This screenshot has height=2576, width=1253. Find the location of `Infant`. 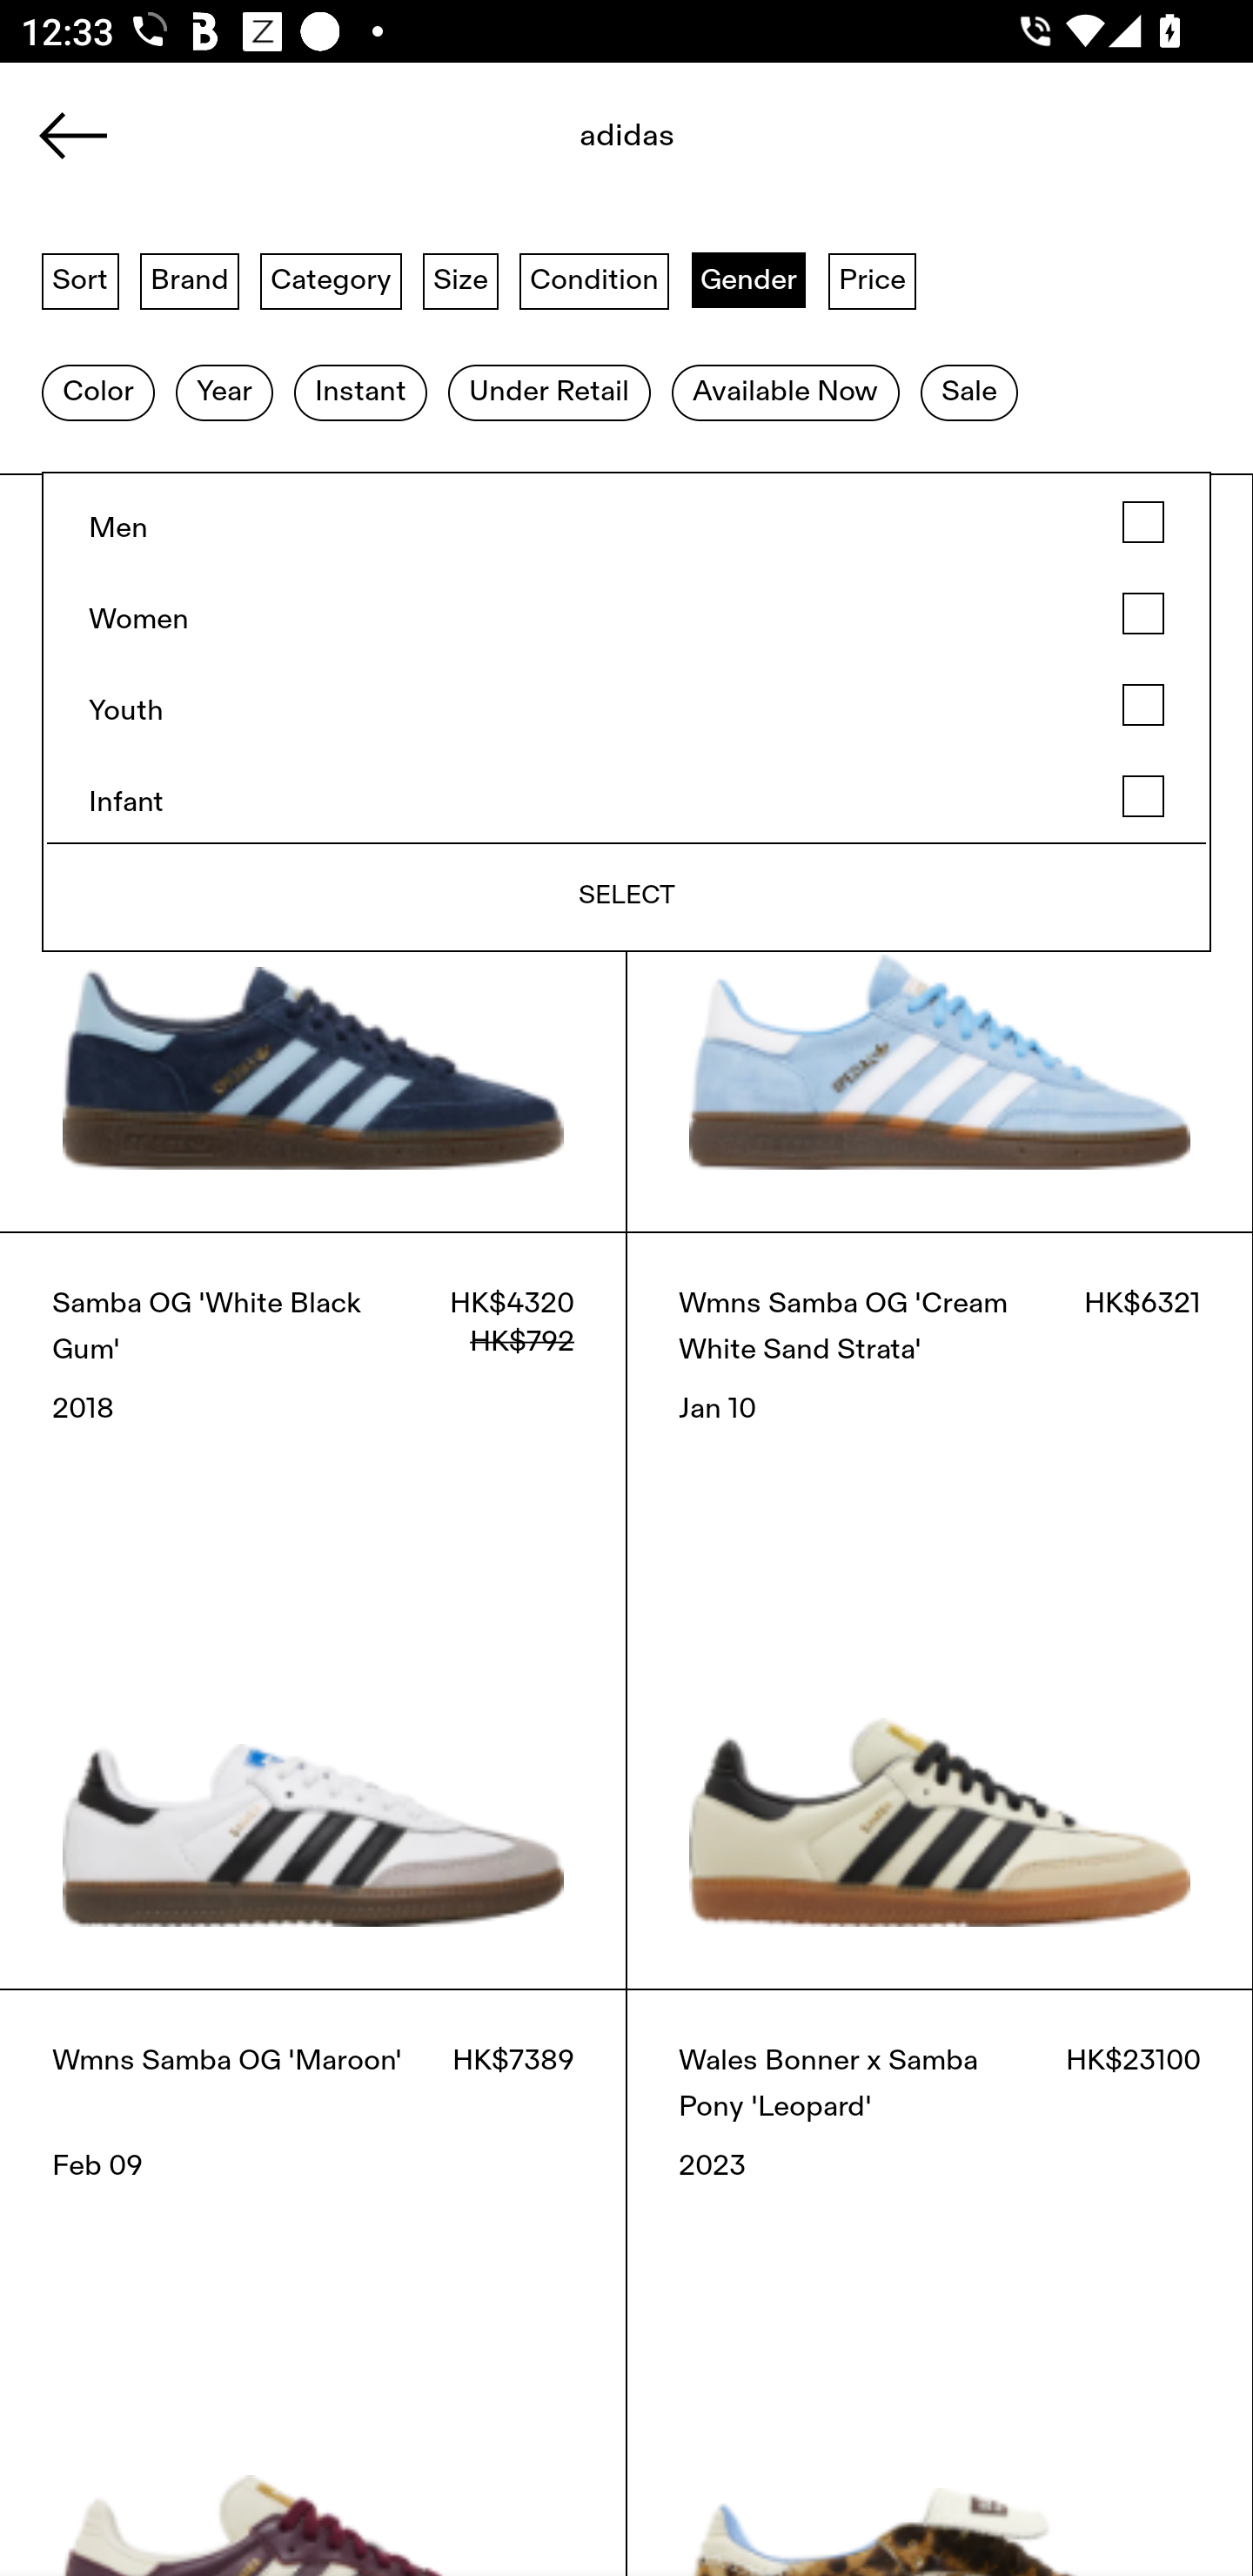

Infant is located at coordinates (626, 797).